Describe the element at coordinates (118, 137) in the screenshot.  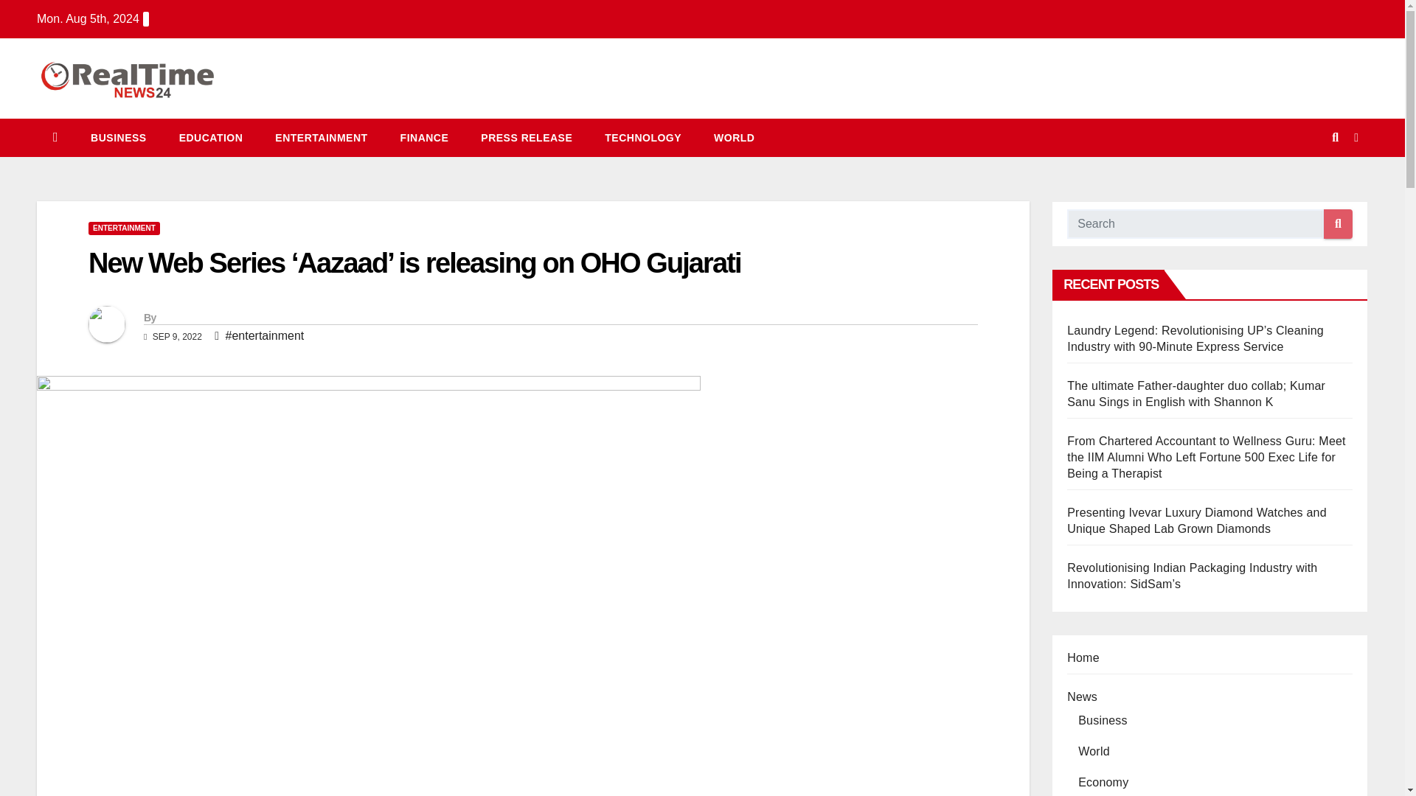
I see `BUSINESS` at that location.